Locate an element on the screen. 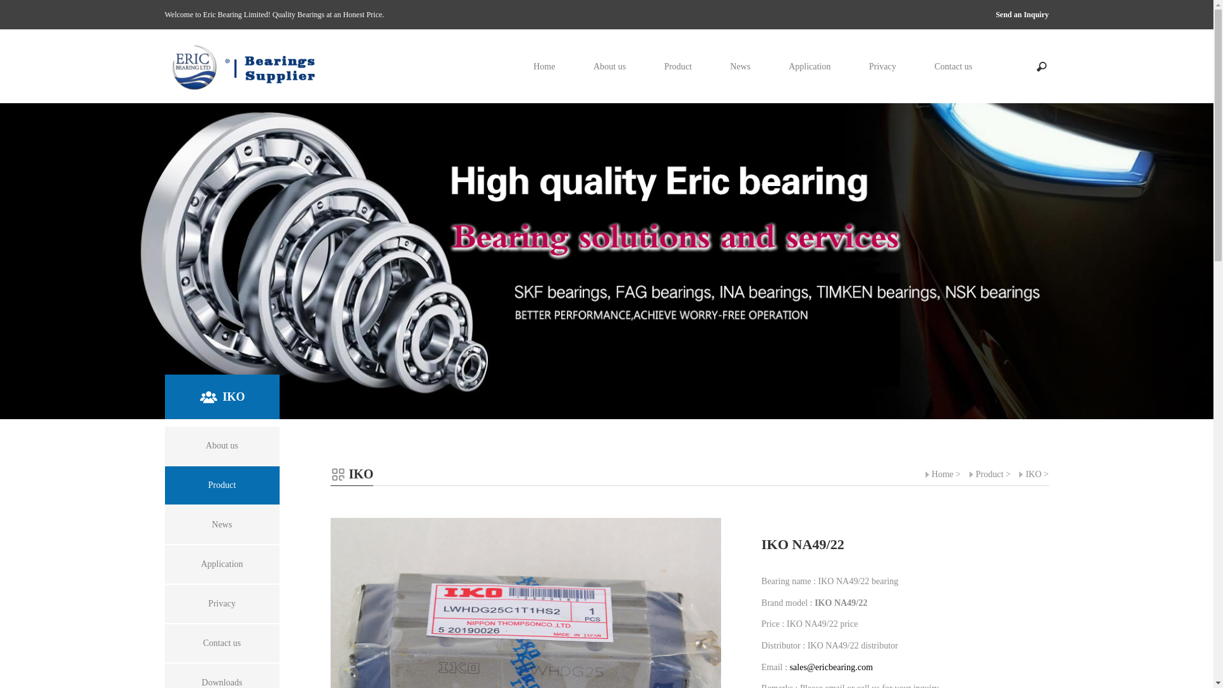  Product is located at coordinates (678, 66).